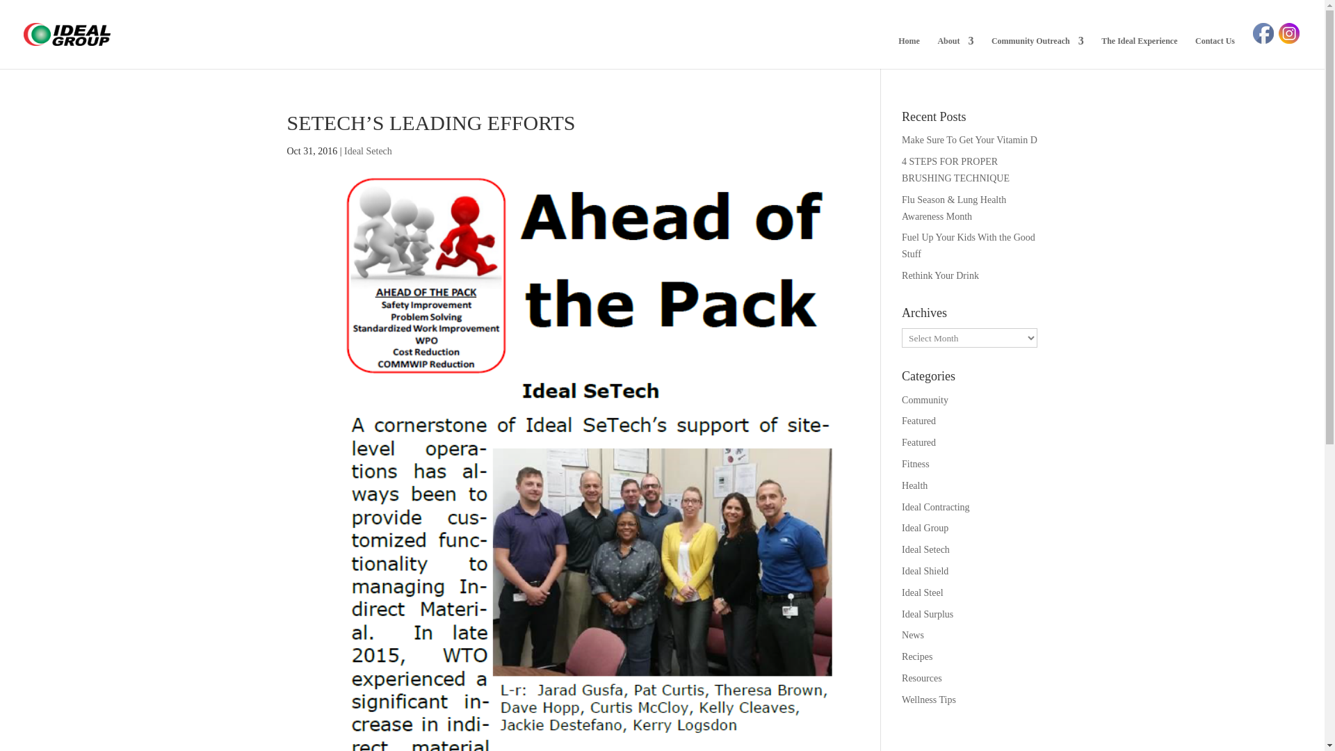 This screenshot has width=1335, height=751. What do you see at coordinates (1139, 52) in the screenshot?
I see `The Ideal Experience` at bounding box center [1139, 52].